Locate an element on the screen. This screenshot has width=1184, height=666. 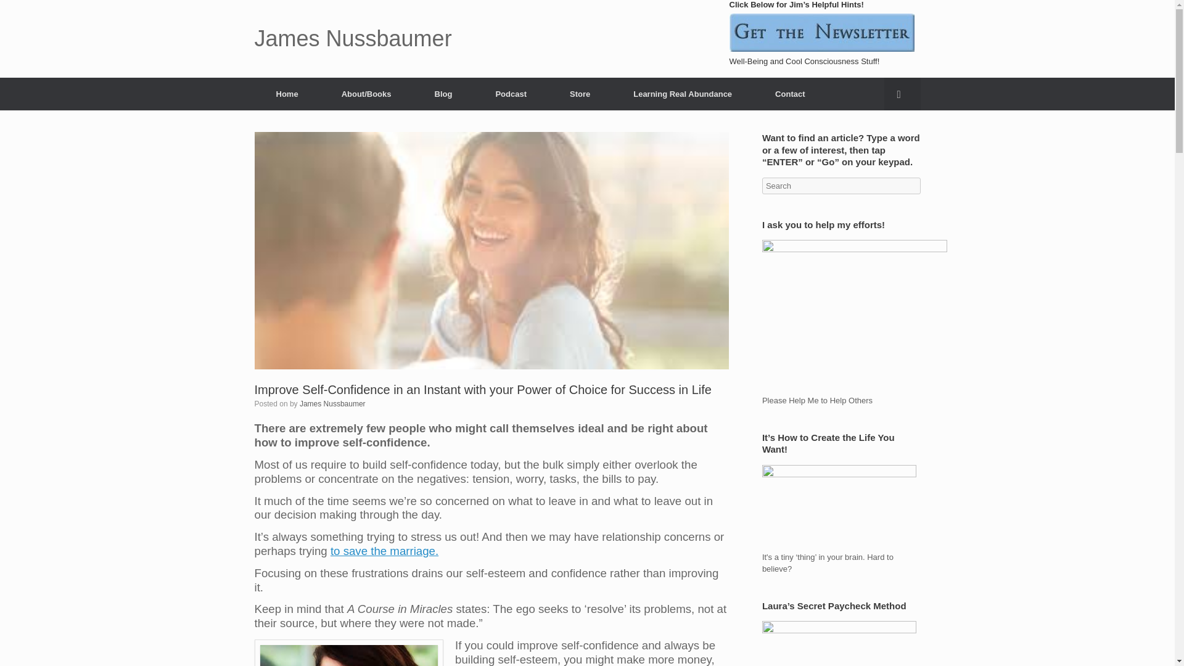
Home is located at coordinates (287, 94).